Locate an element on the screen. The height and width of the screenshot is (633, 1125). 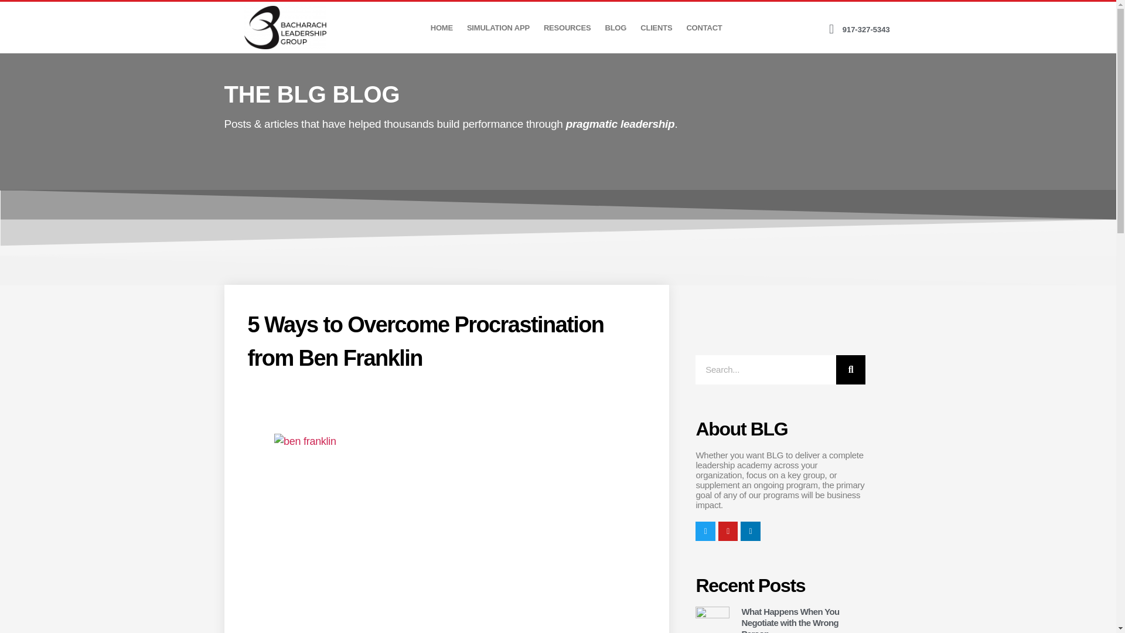
BLOG is located at coordinates (615, 28).